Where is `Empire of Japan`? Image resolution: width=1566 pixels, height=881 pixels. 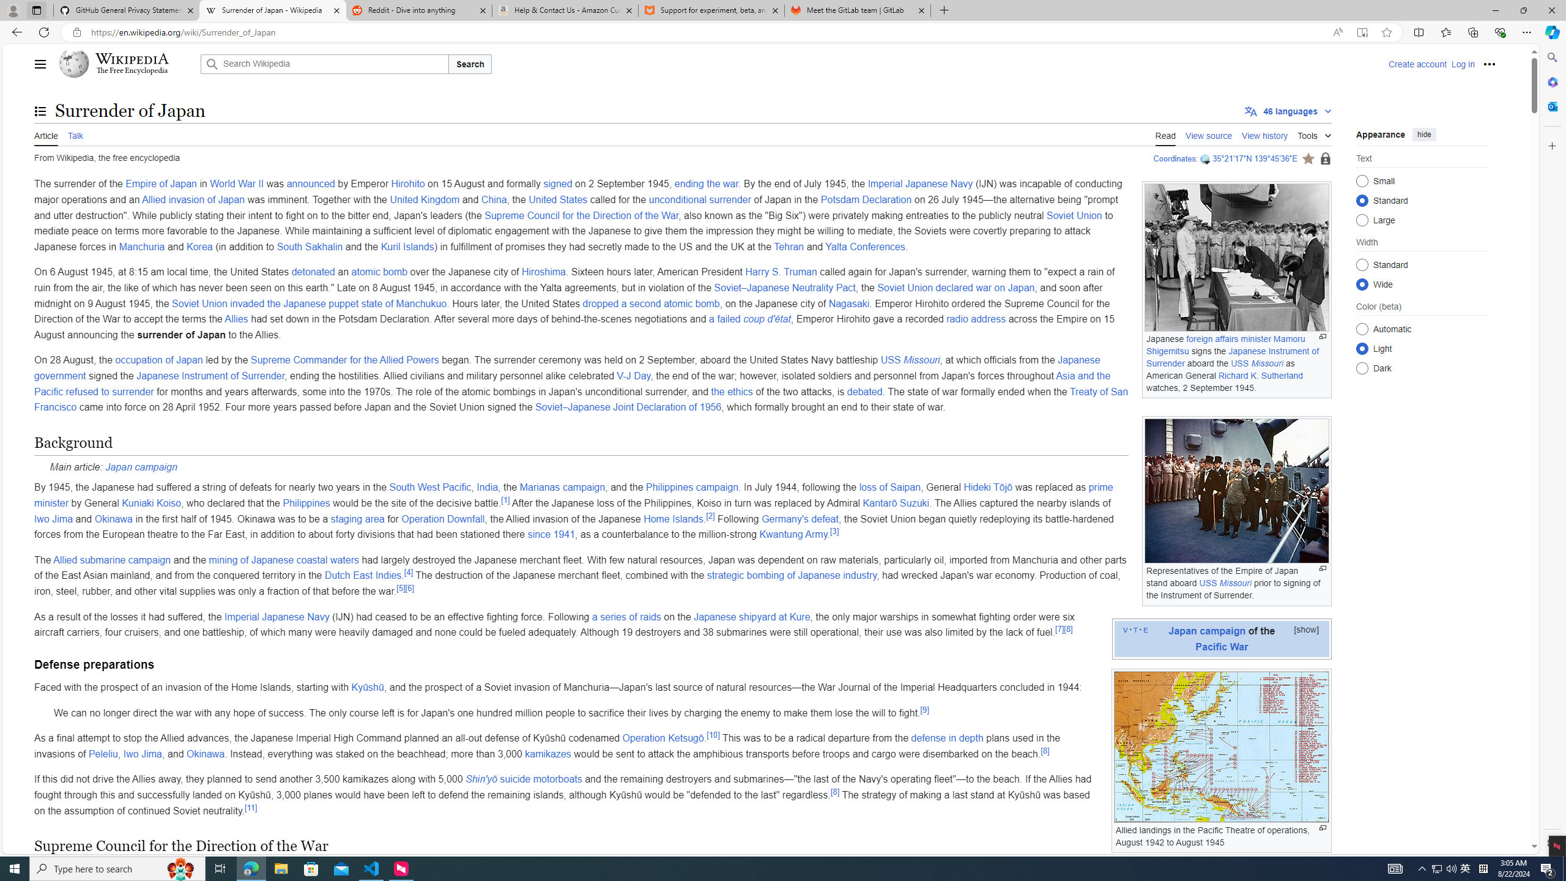
Empire of Japan is located at coordinates (161, 184).